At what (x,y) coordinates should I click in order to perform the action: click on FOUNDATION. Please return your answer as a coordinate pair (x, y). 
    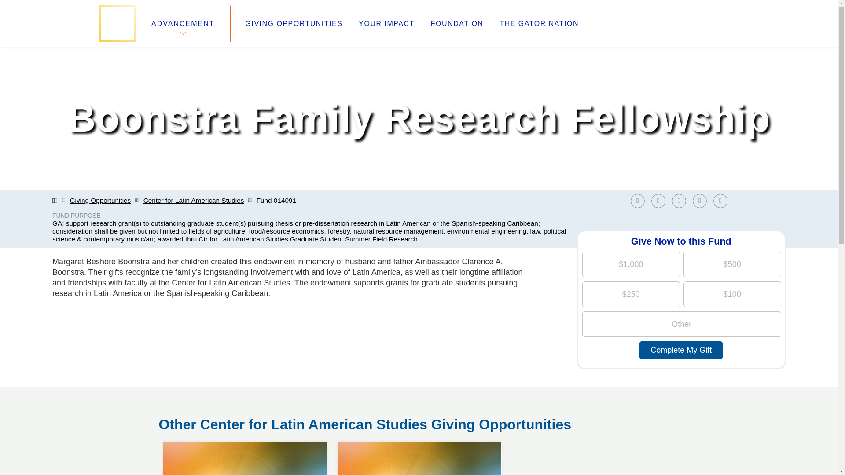
    Looking at the image, I should click on (419, 442).